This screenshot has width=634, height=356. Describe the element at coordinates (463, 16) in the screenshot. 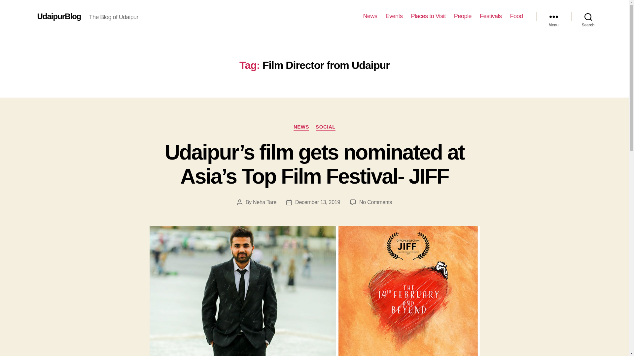

I see `People` at that location.